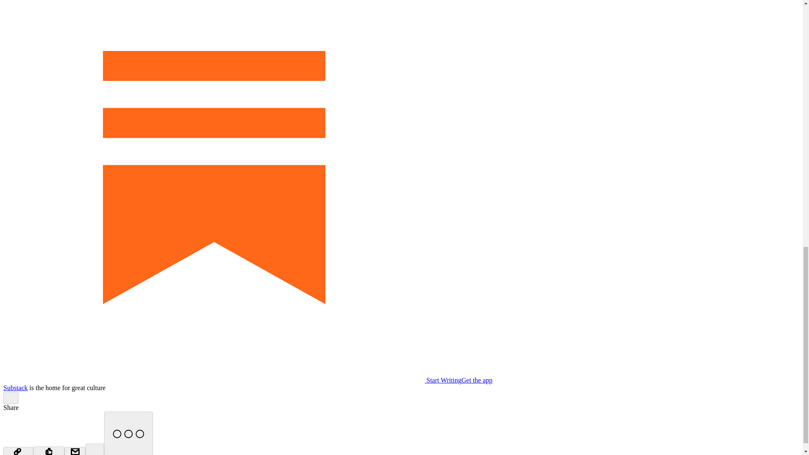 The image size is (809, 455). Describe the element at coordinates (477, 380) in the screenshot. I see `Get the app` at that location.